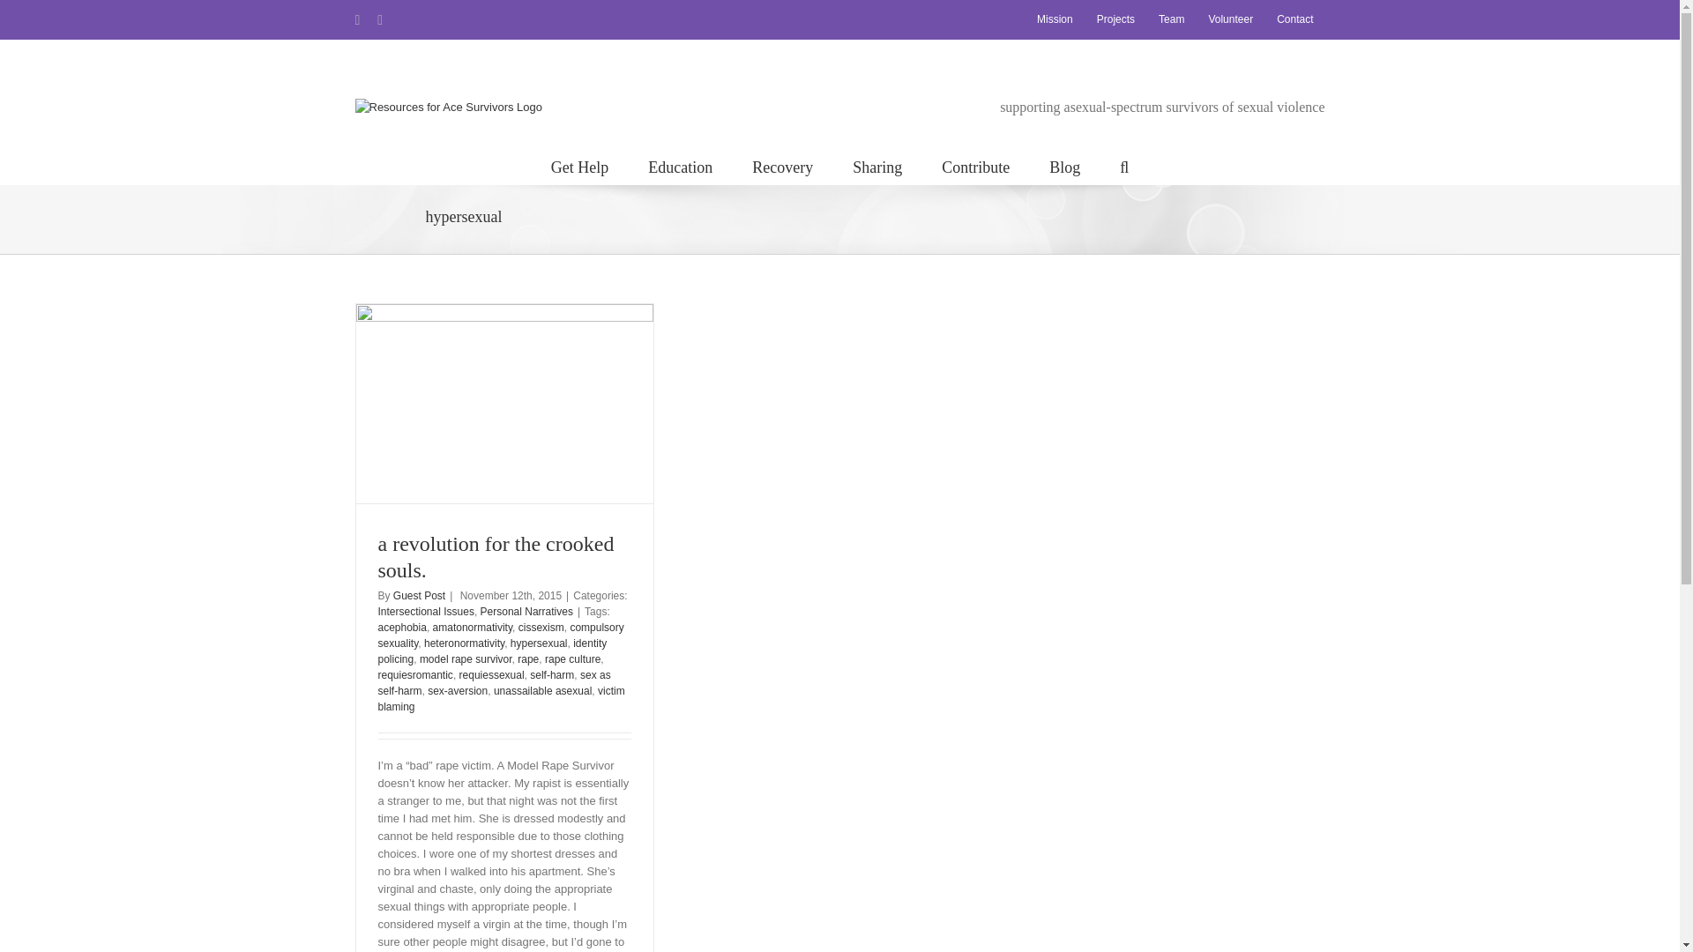  Describe the element at coordinates (579, 166) in the screenshot. I see `Get Help` at that location.